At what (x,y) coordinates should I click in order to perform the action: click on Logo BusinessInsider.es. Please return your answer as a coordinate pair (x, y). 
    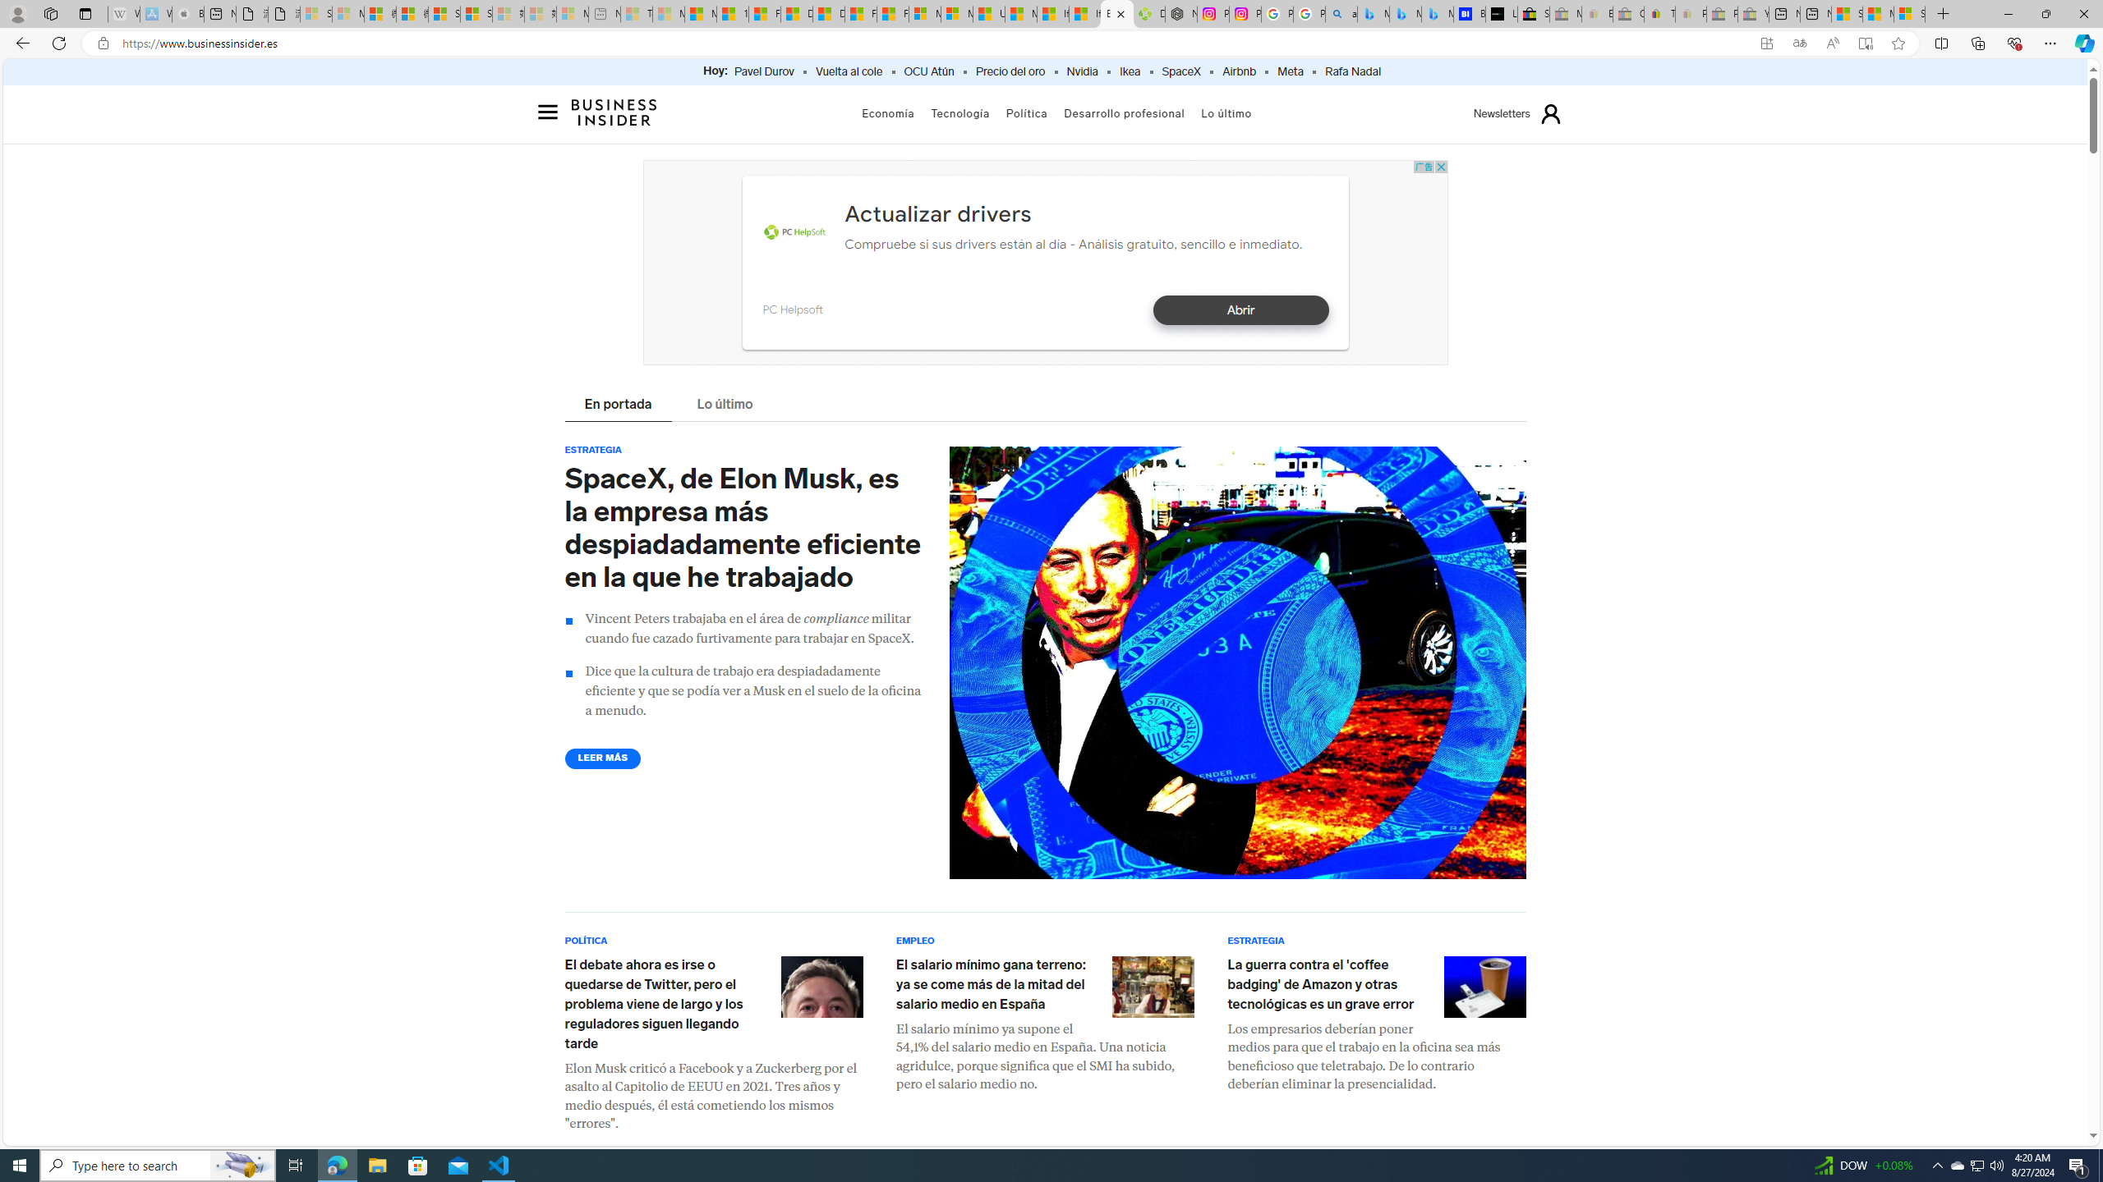
    Looking at the image, I should click on (614, 117).